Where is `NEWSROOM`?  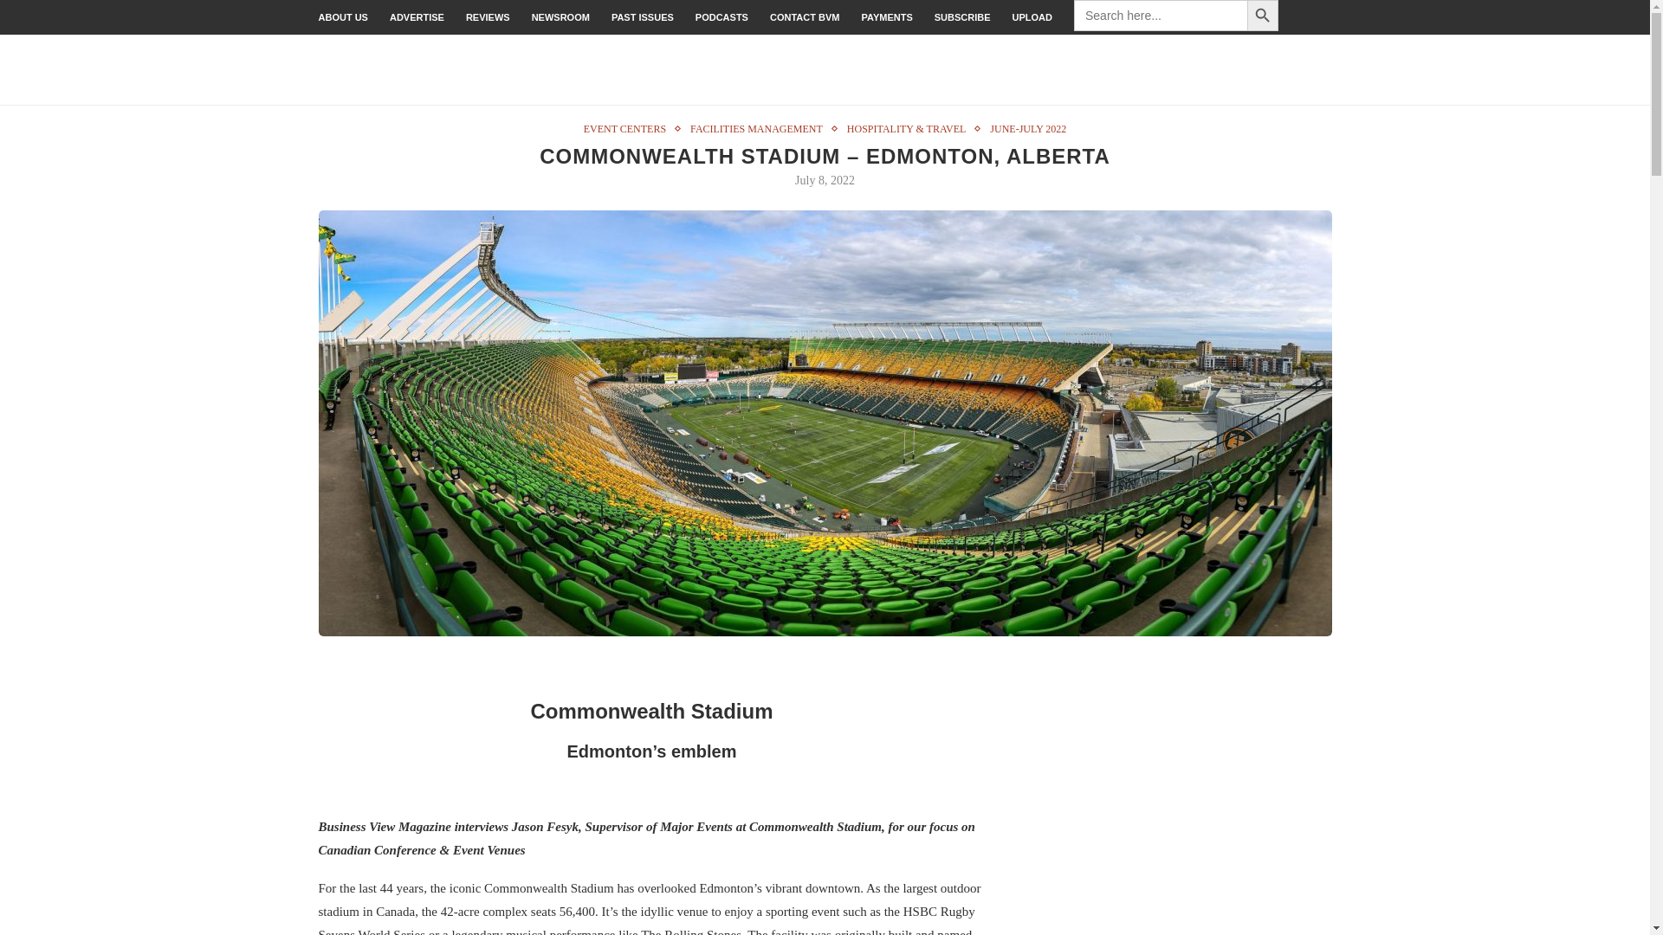 NEWSROOM is located at coordinates (561, 17).